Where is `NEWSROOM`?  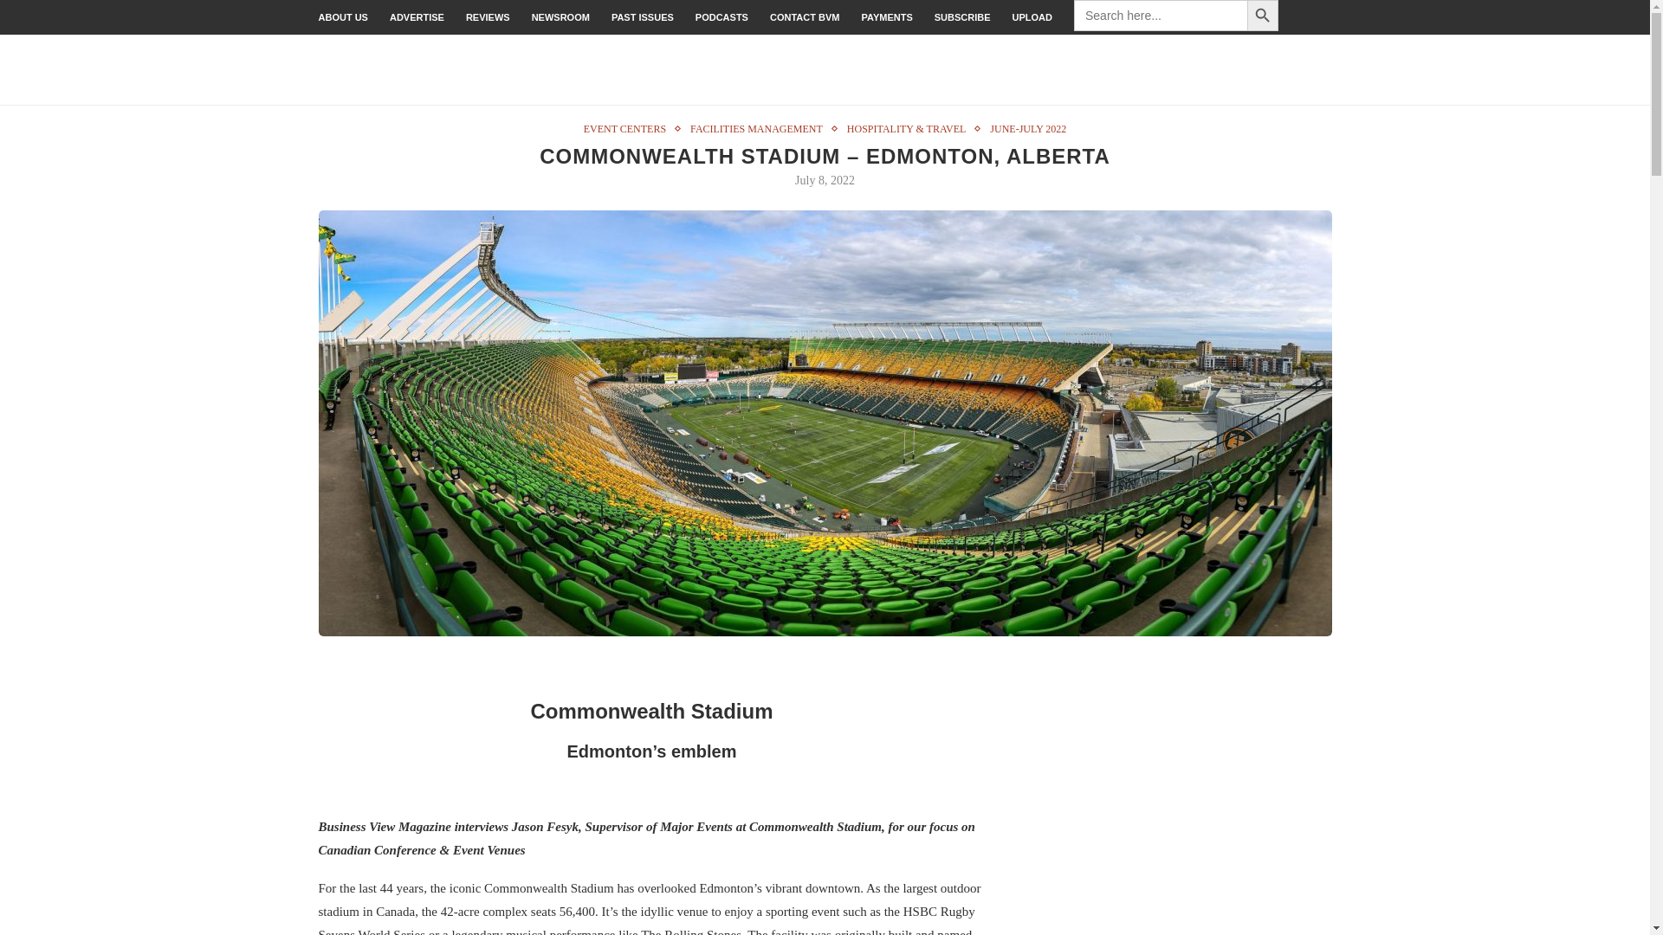 NEWSROOM is located at coordinates (561, 17).